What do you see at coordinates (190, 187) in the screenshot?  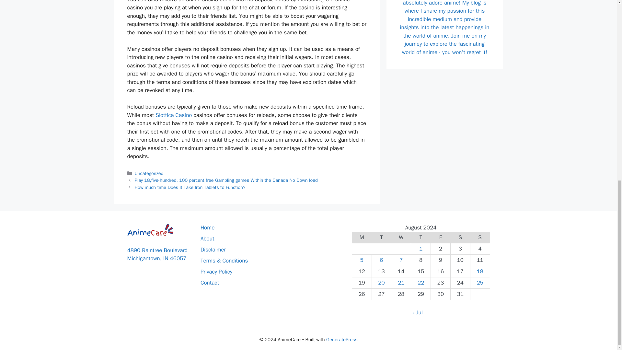 I see `How much time Does It Take Iron Tablets to Function?` at bounding box center [190, 187].